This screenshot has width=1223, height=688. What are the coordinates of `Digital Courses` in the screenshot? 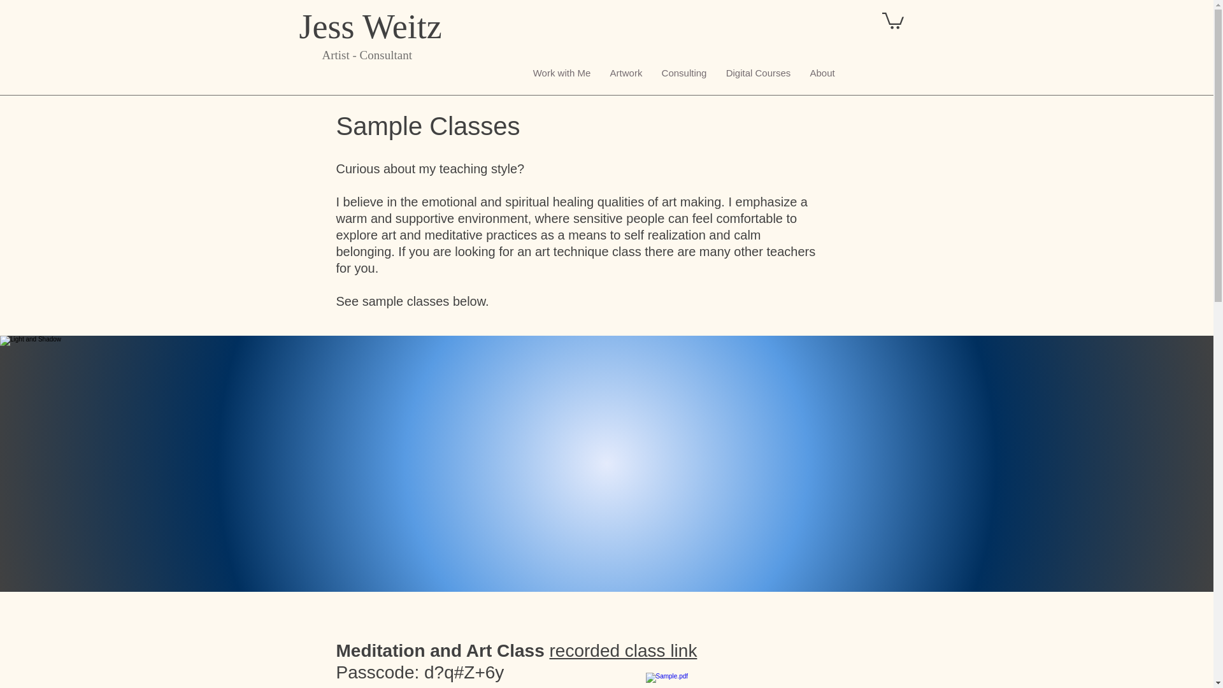 It's located at (757, 73).